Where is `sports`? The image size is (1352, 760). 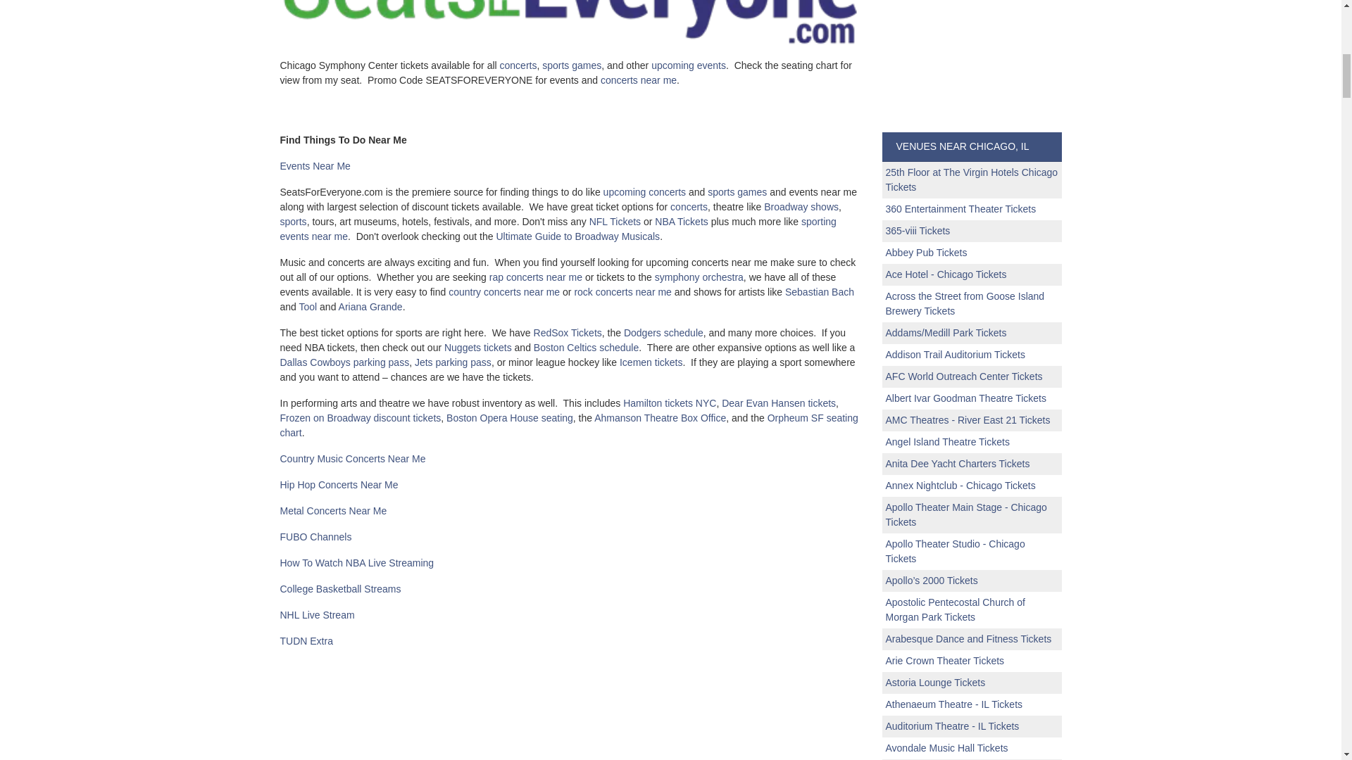 sports is located at coordinates (293, 221).